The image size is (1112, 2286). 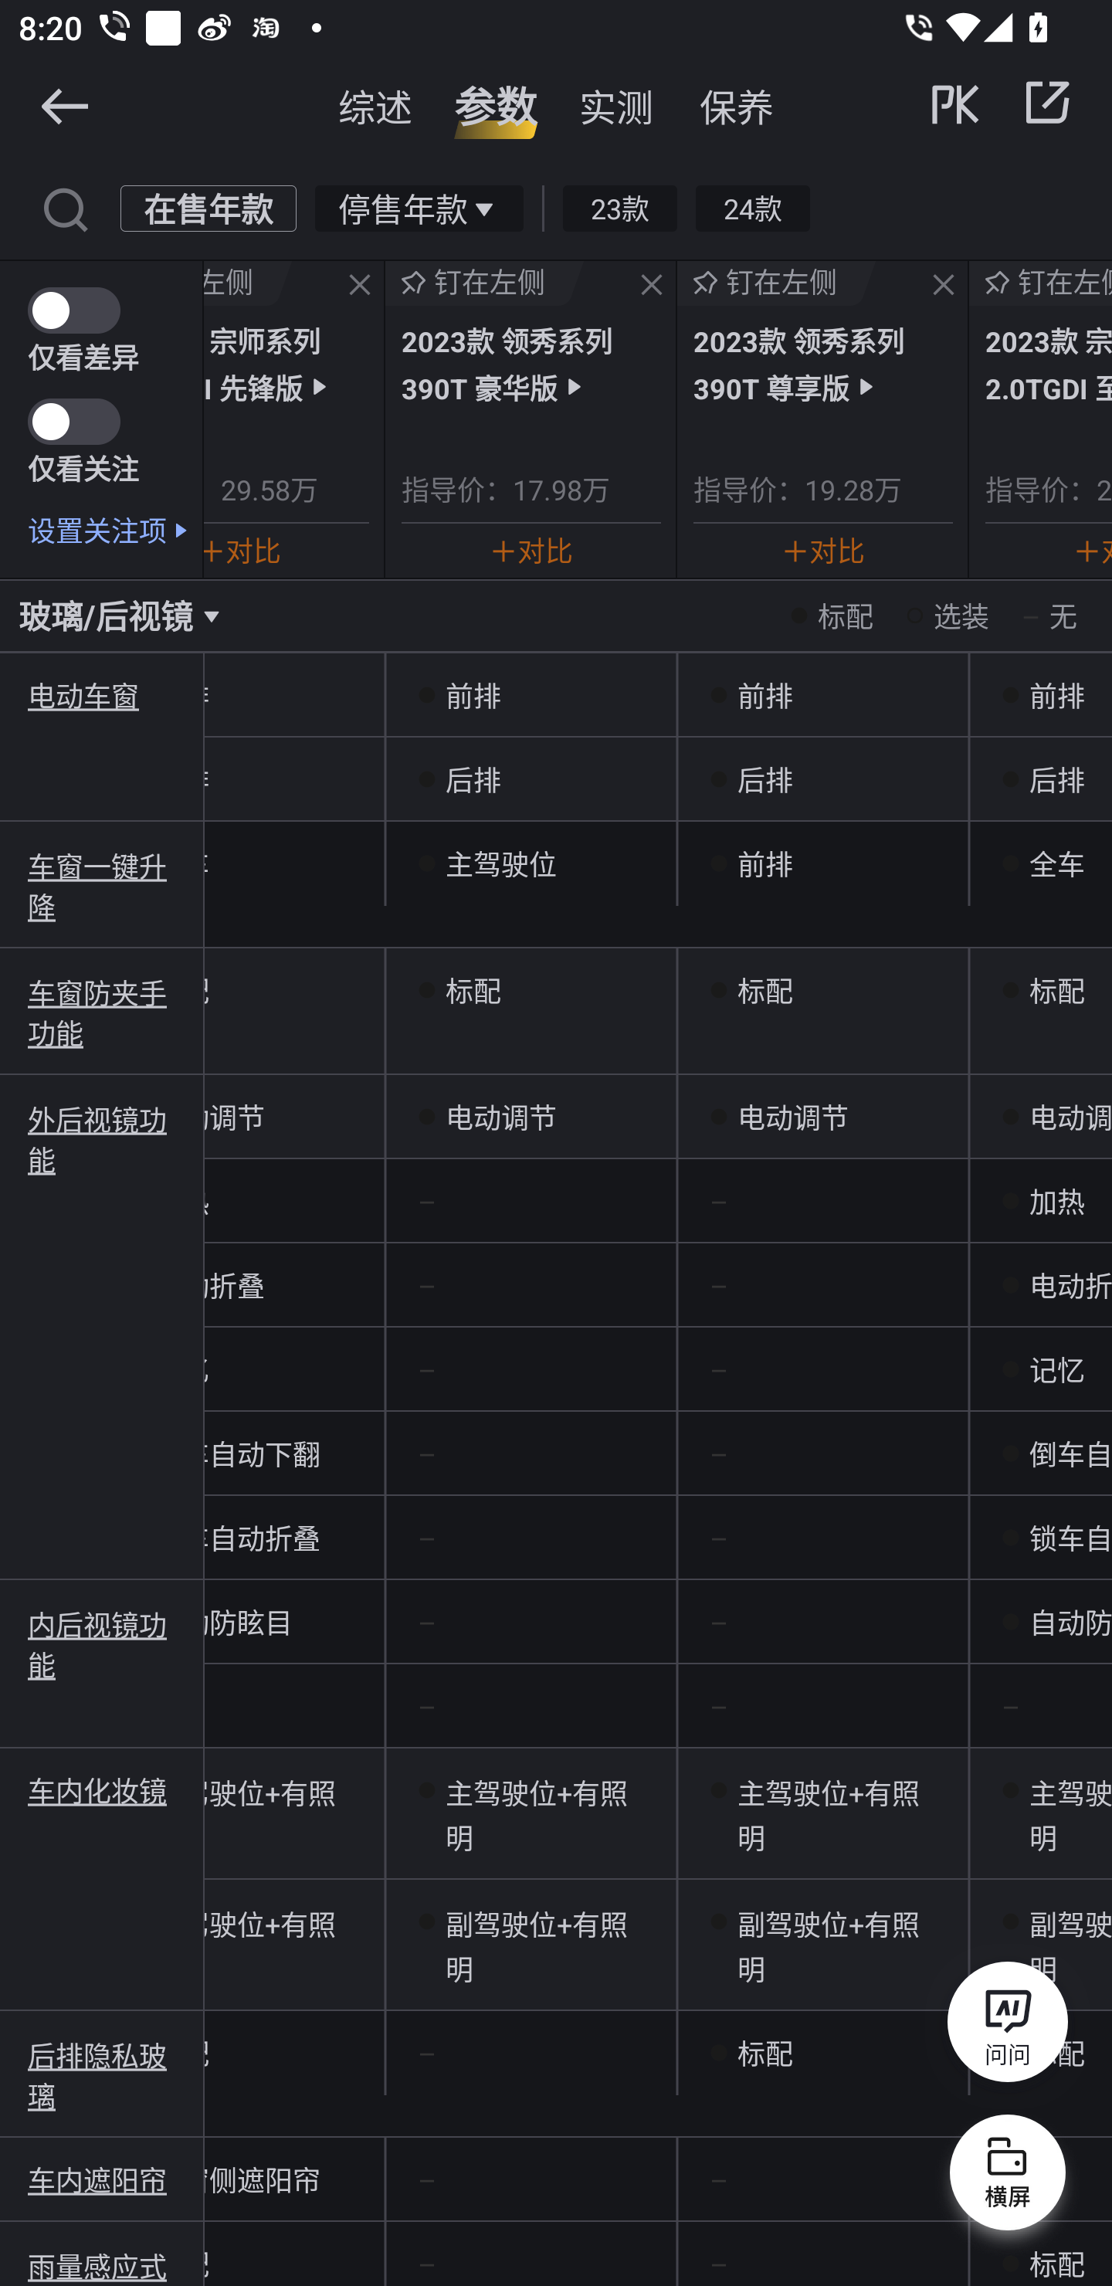 I want to click on 车窗一键升降, so click(x=102, y=885).